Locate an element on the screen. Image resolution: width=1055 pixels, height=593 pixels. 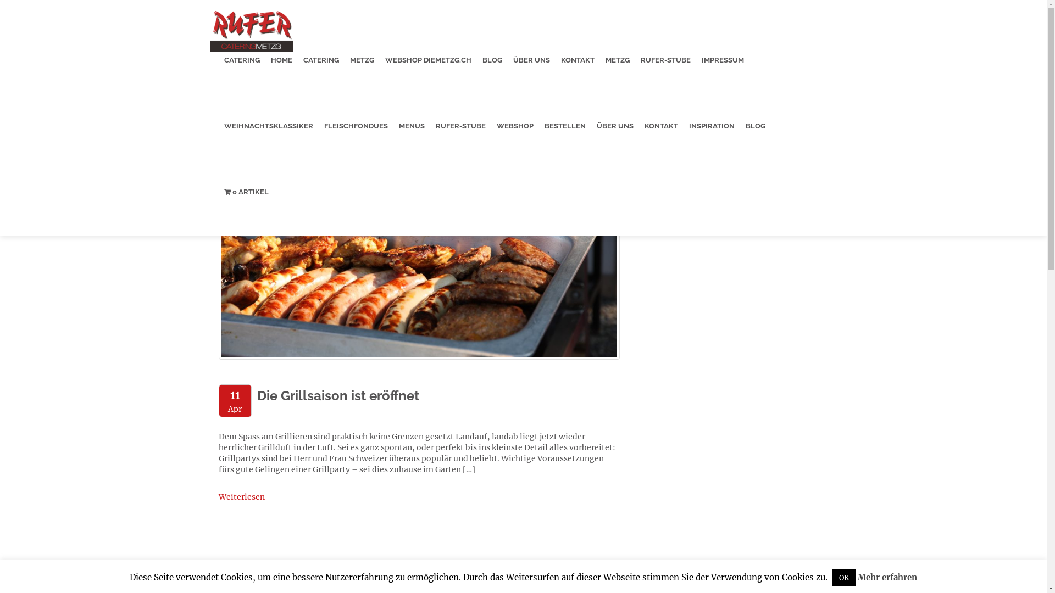
Januar 2017 is located at coordinates (658, 166).